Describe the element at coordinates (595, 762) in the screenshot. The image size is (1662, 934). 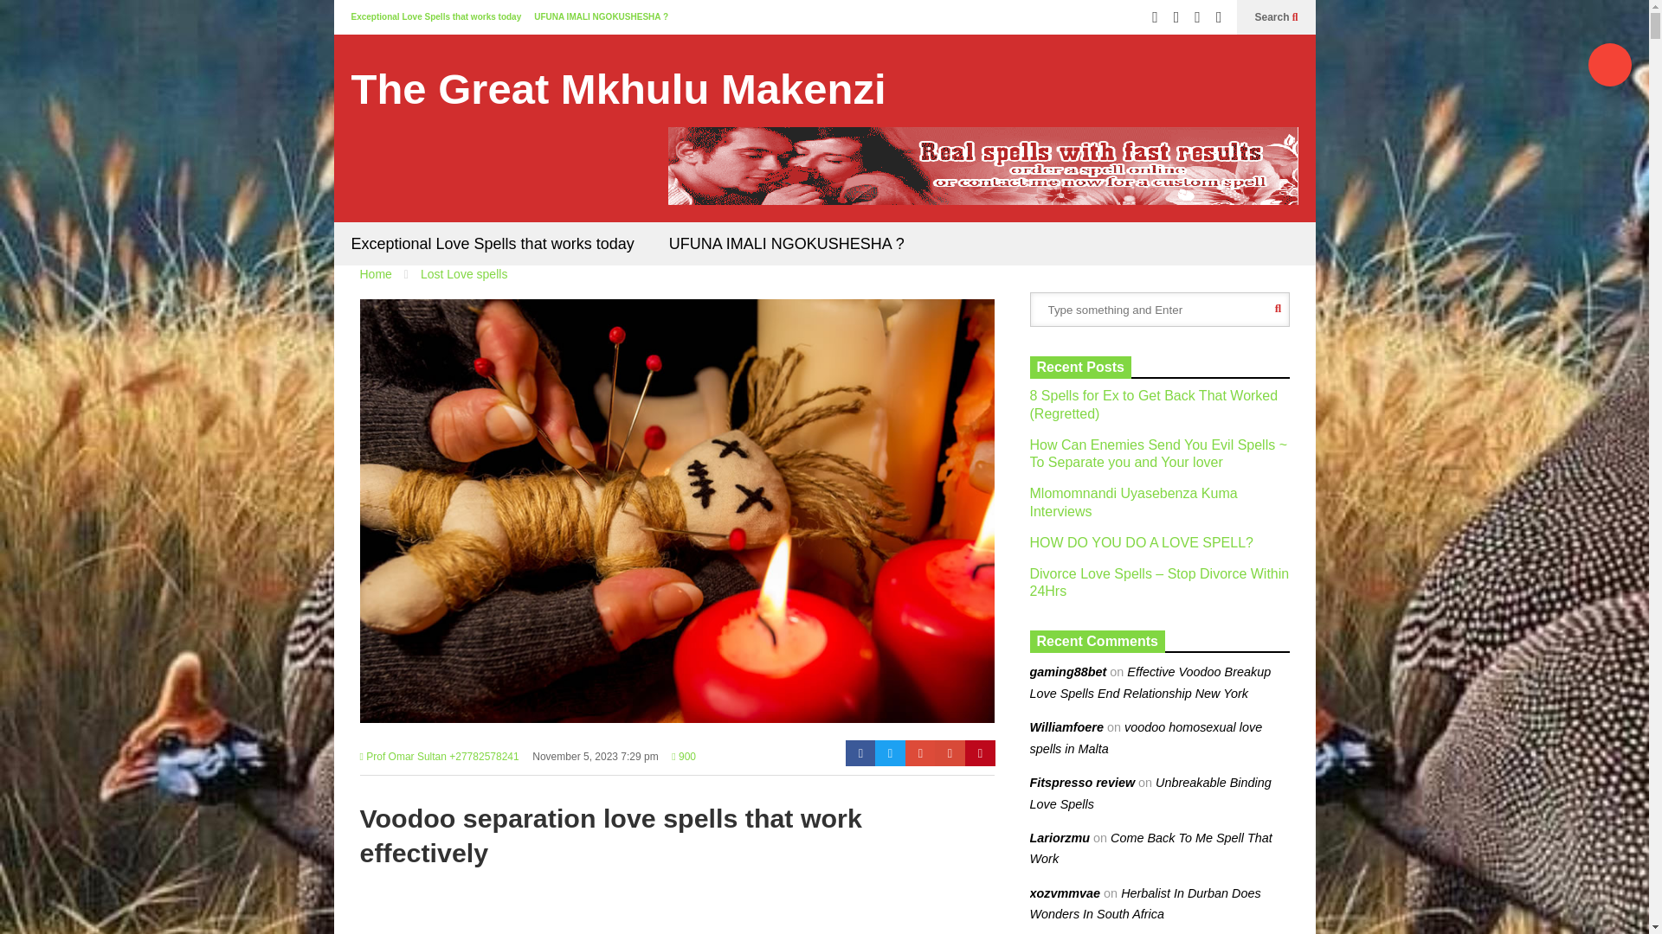
I see `November 5, 2023 7:29 pm` at that location.